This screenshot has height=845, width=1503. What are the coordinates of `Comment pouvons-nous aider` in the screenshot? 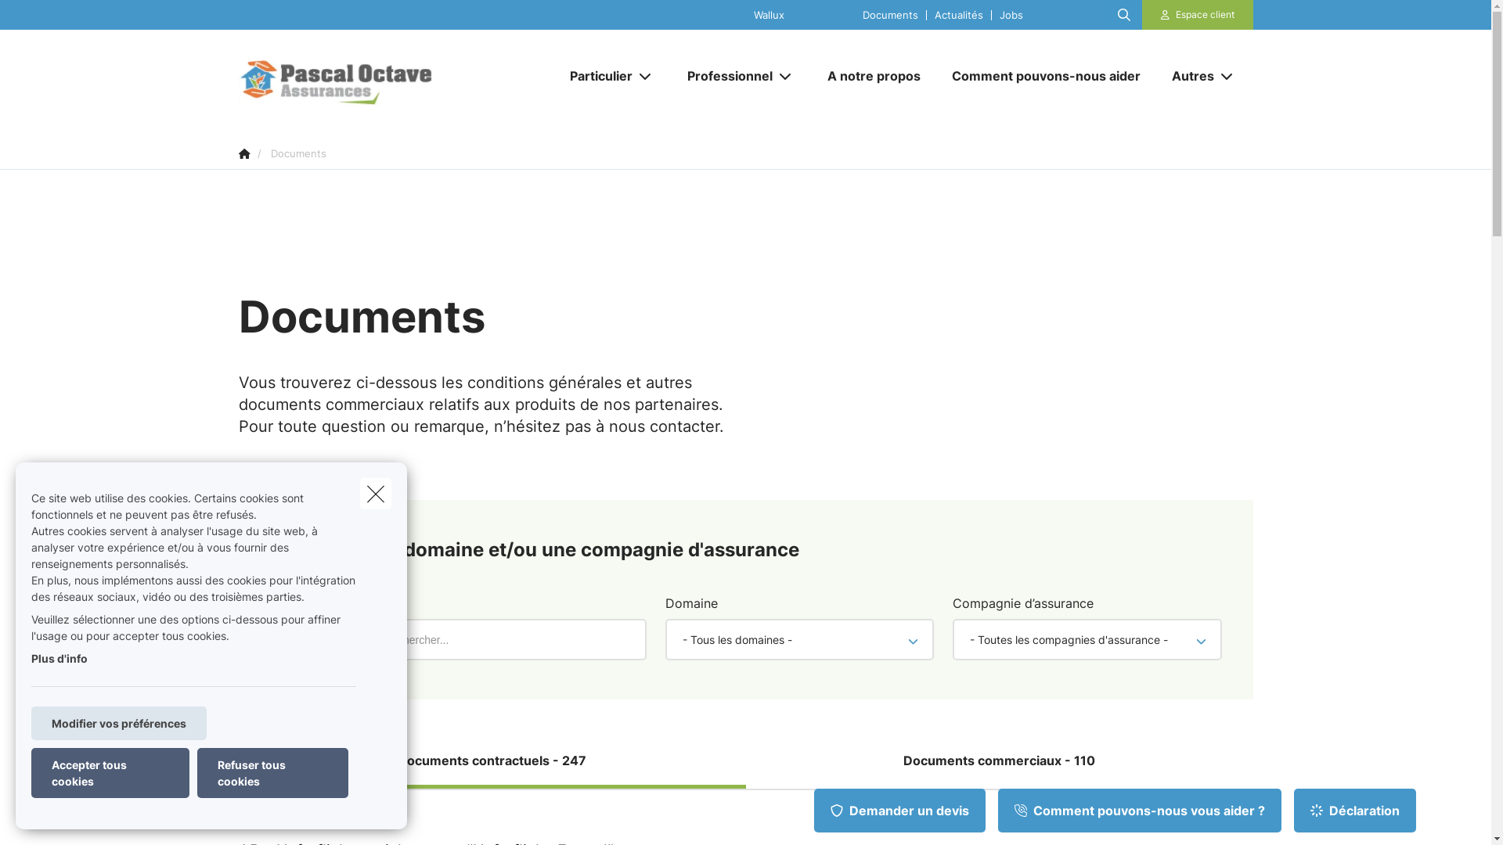 It's located at (1046, 76).